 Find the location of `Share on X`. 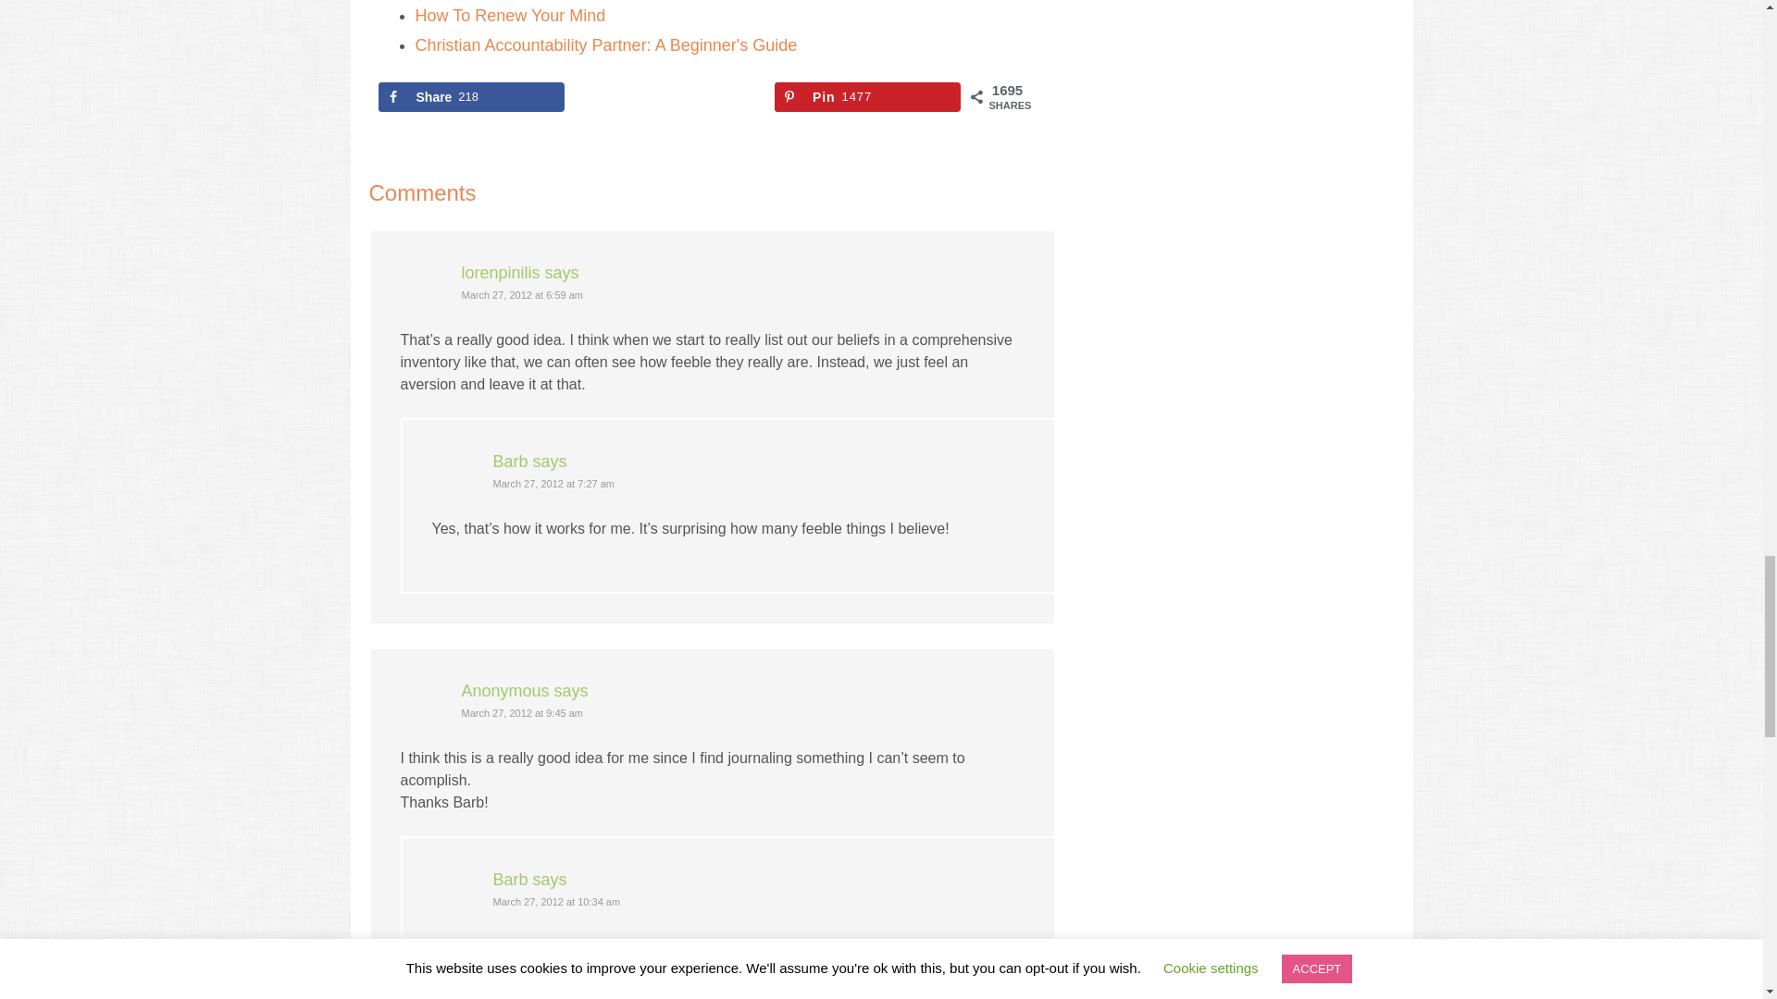

Share on X is located at coordinates (670, 96).